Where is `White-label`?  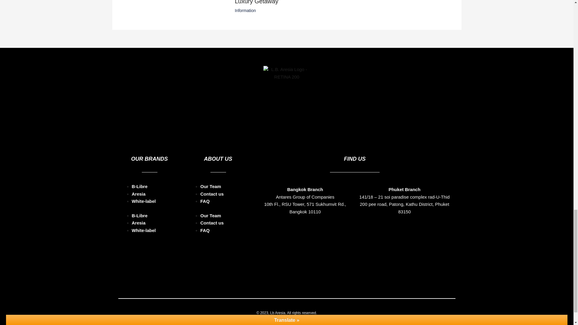 White-label is located at coordinates (144, 201).